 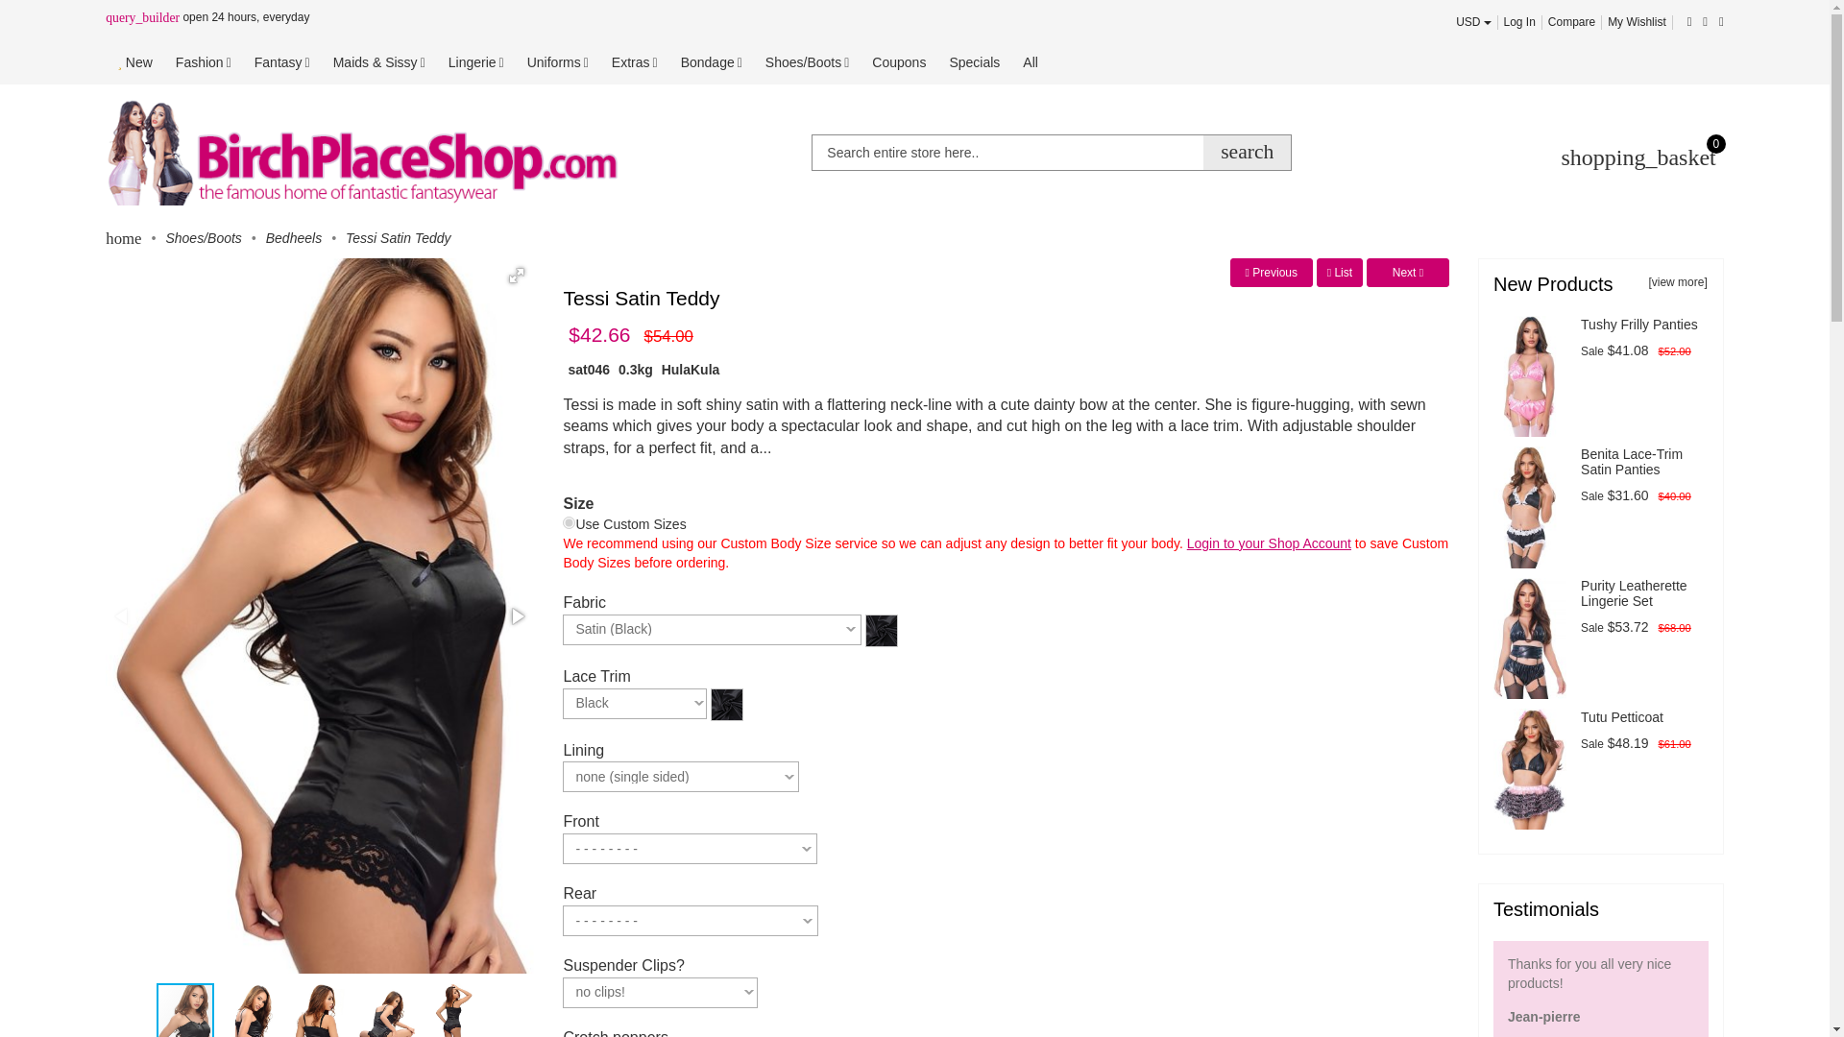 What do you see at coordinates (1519, 22) in the screenshot?
I see `Log In` at bounding box center [1519, 22].